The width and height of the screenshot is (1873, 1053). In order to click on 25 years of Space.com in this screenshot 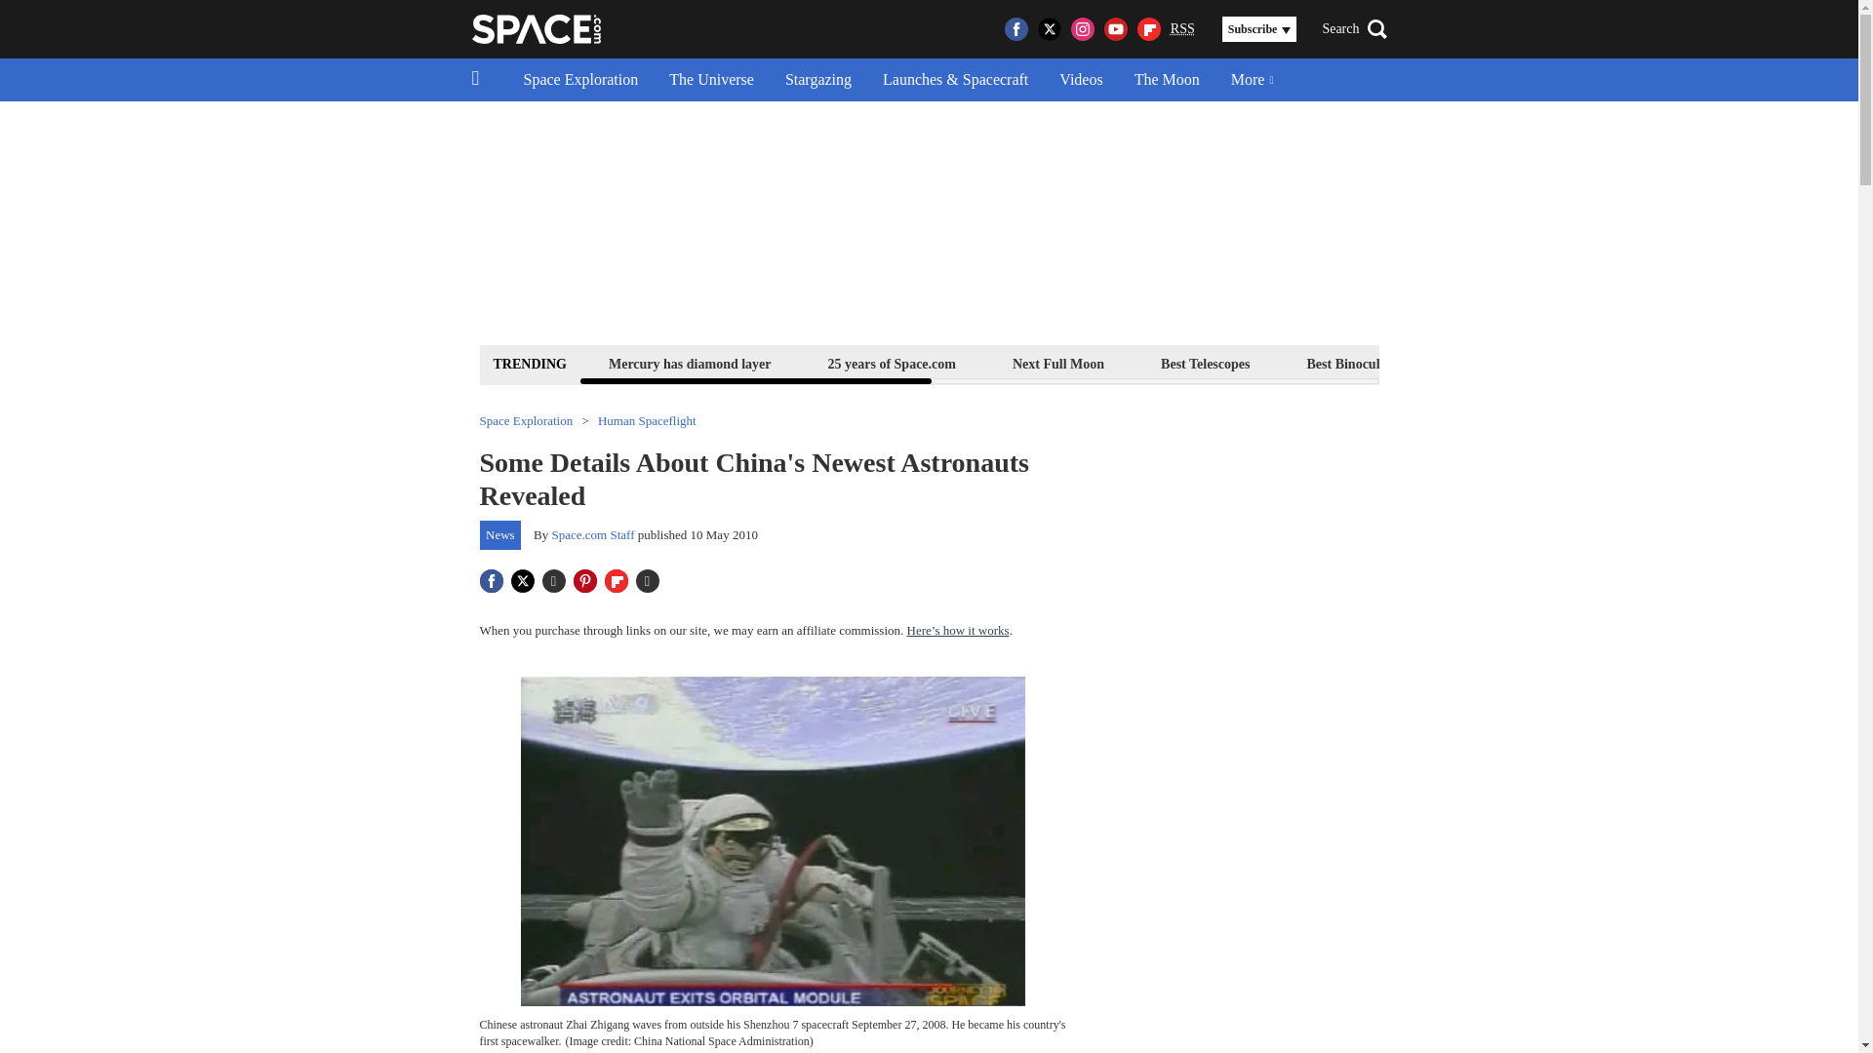, I will do `click(892, 363)`.